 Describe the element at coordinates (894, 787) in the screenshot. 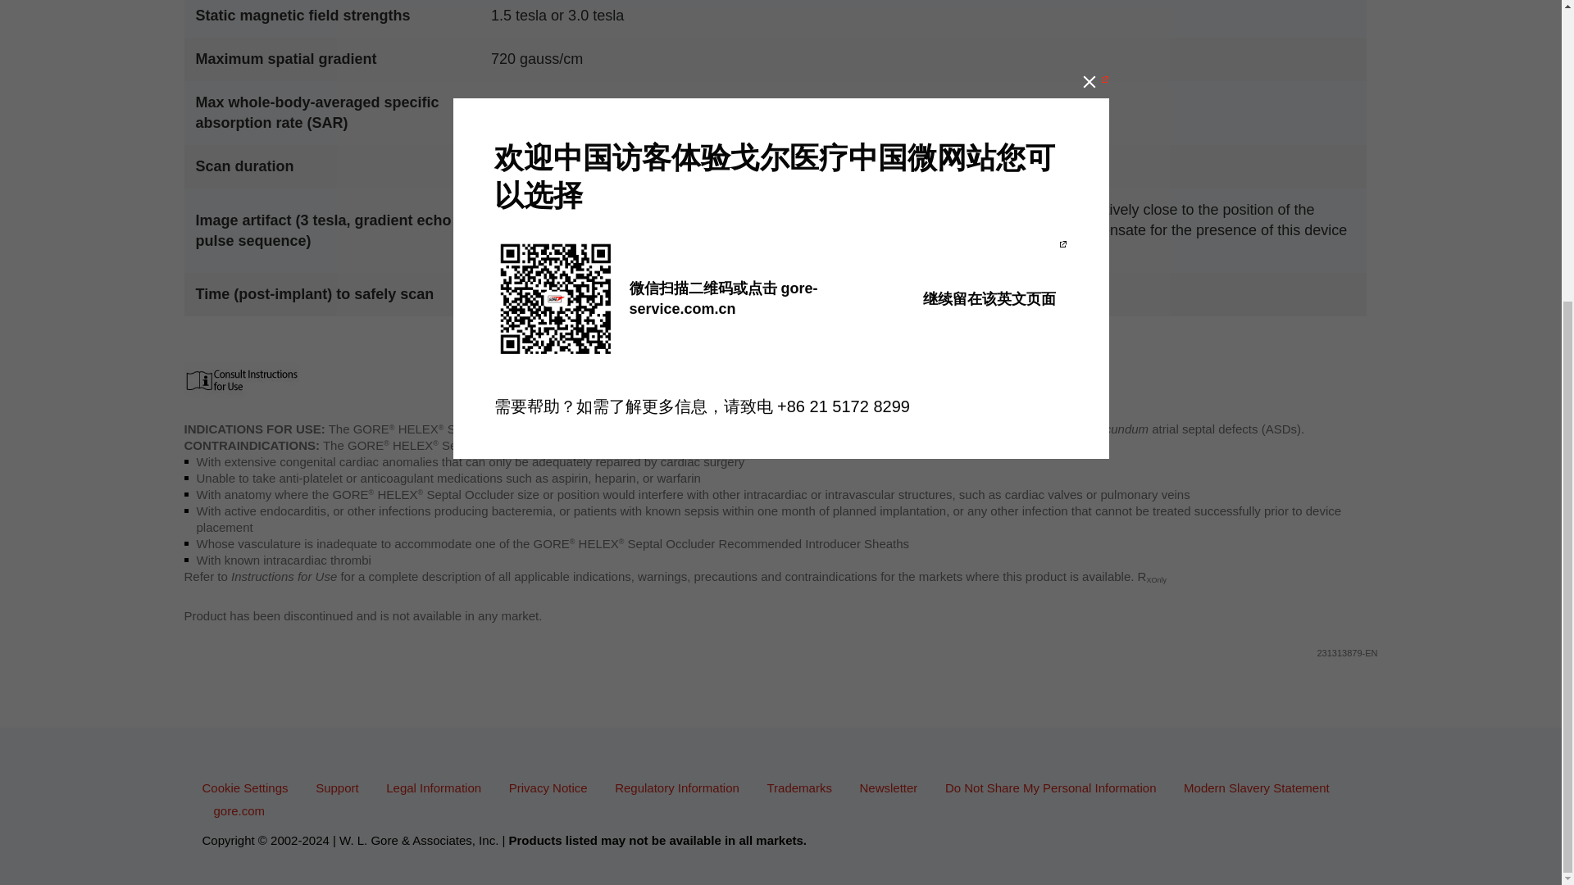

I see `Newsletter` at that location.